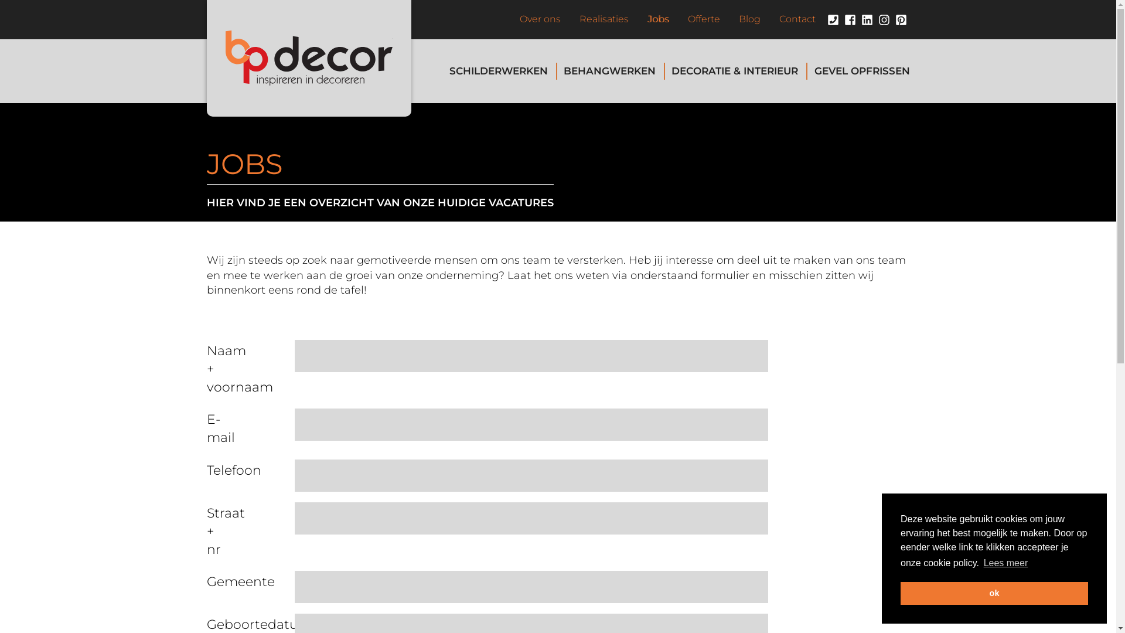 The image size is (1125, 633). What do you see at coordinates (994, 593) in the screenshot?
I see `ok` at bounding box center [994, 593].